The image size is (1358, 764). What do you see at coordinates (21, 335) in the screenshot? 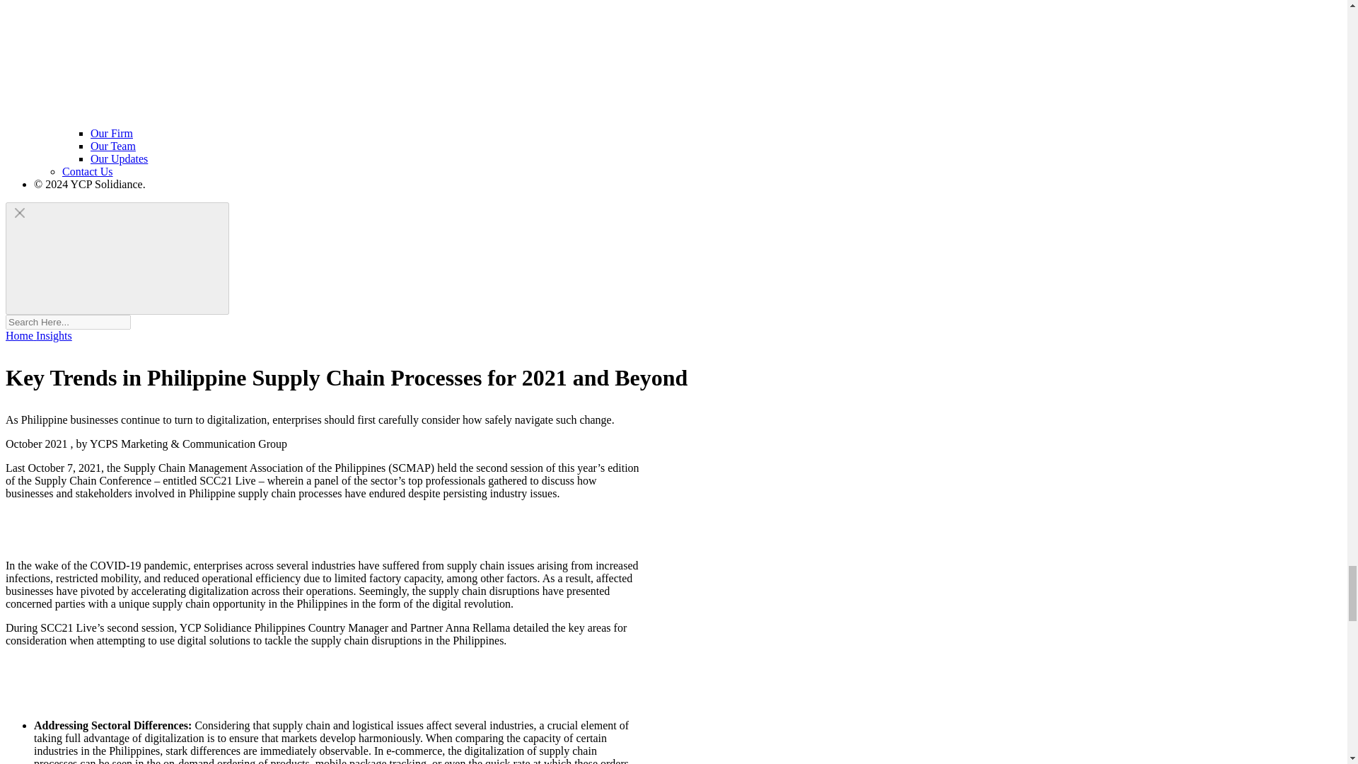
I see `Home` at bounding box center [21, 335].